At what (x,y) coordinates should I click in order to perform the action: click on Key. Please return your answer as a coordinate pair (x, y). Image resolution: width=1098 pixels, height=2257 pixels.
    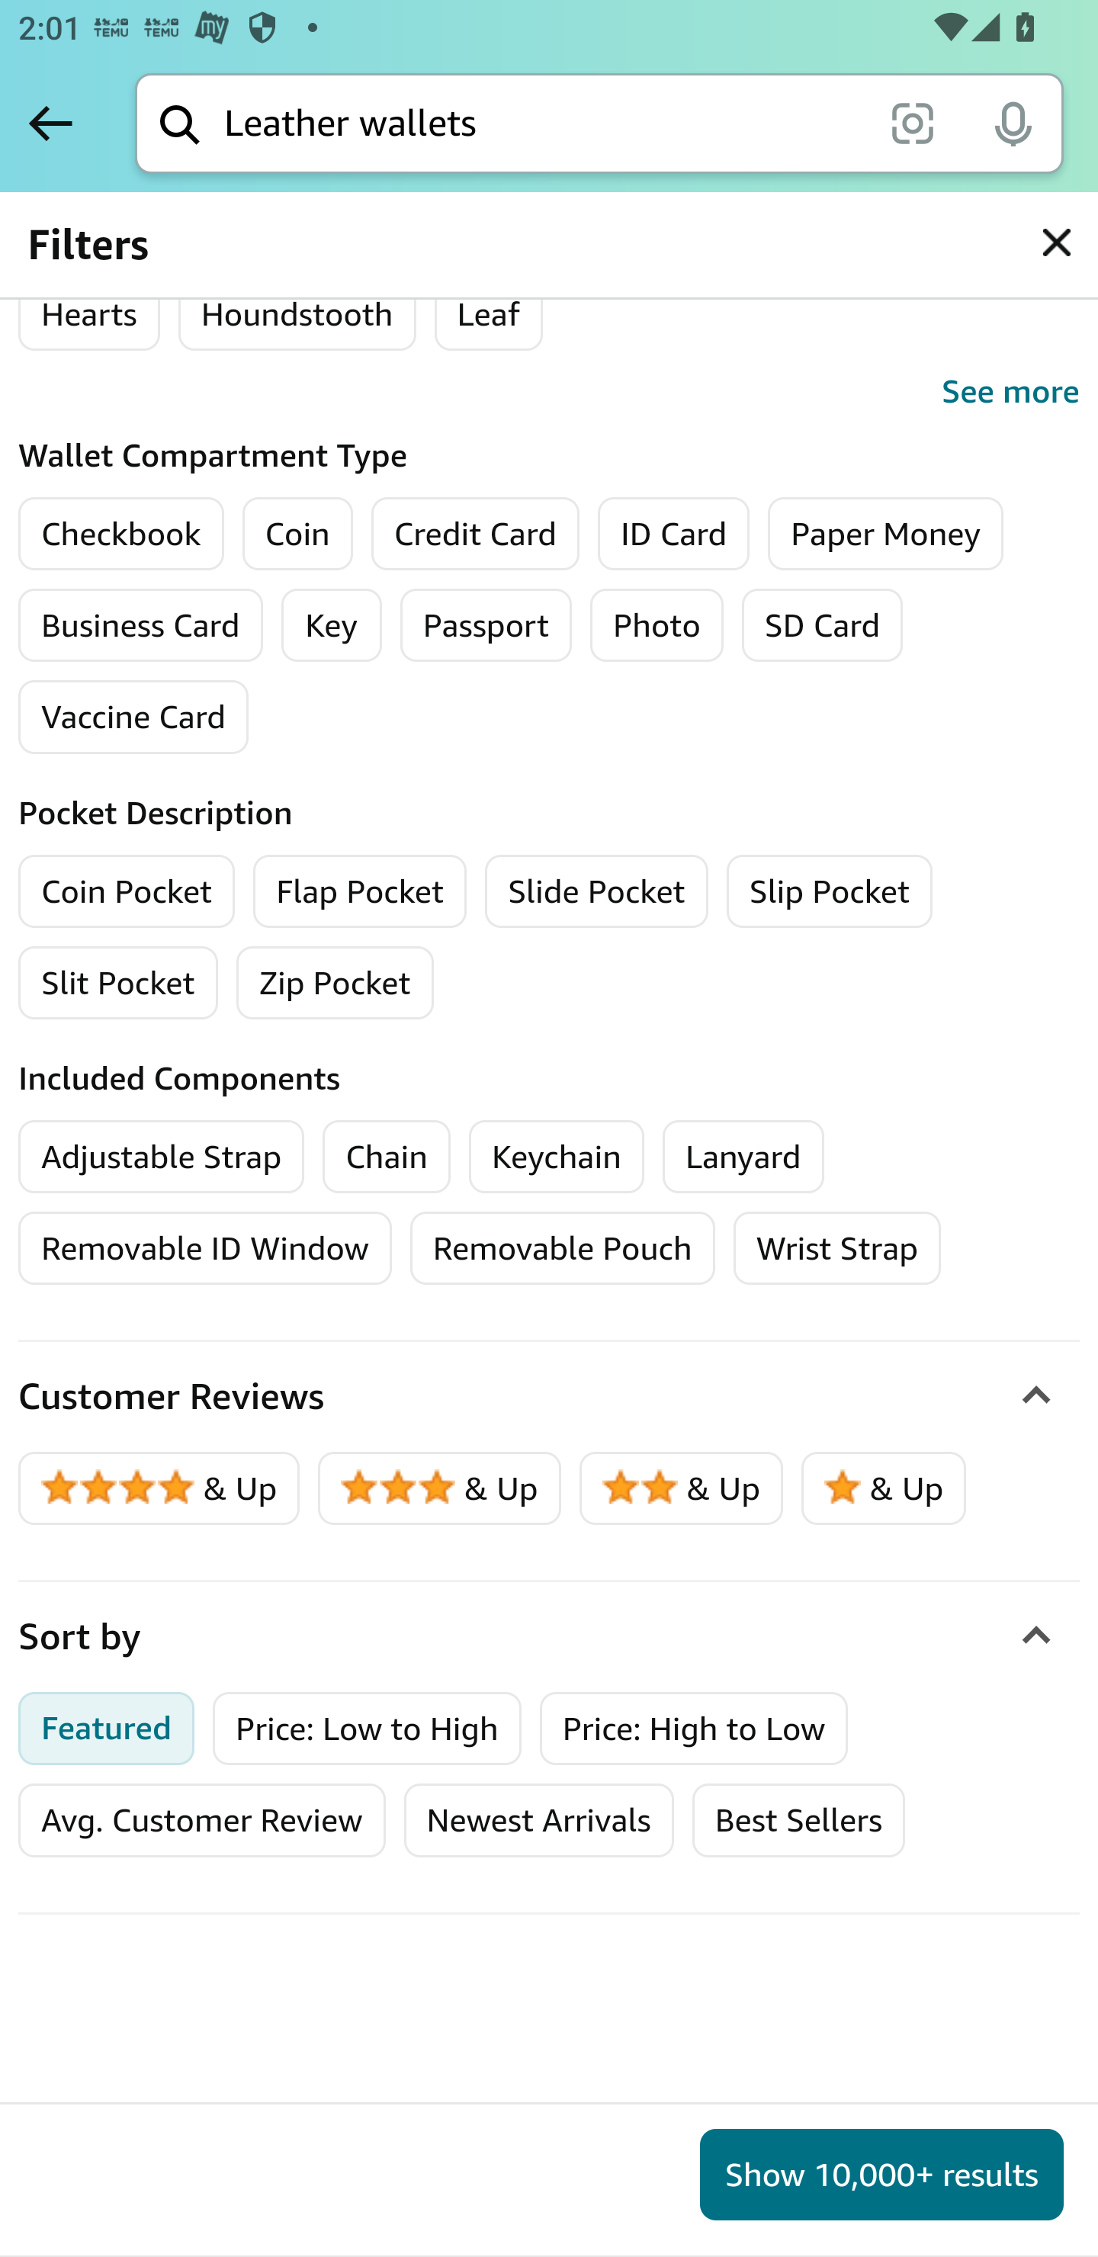
    Looking at the image, I should click on (330, 625).